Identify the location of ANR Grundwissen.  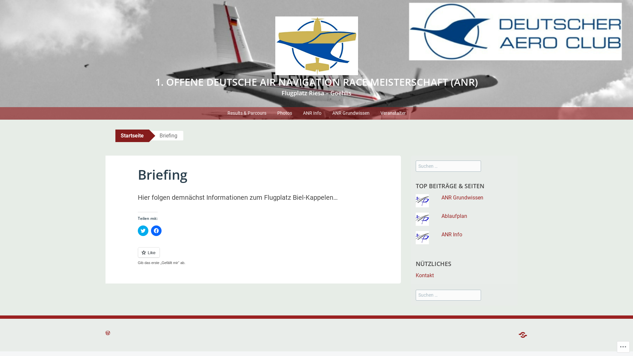
(351, 113).